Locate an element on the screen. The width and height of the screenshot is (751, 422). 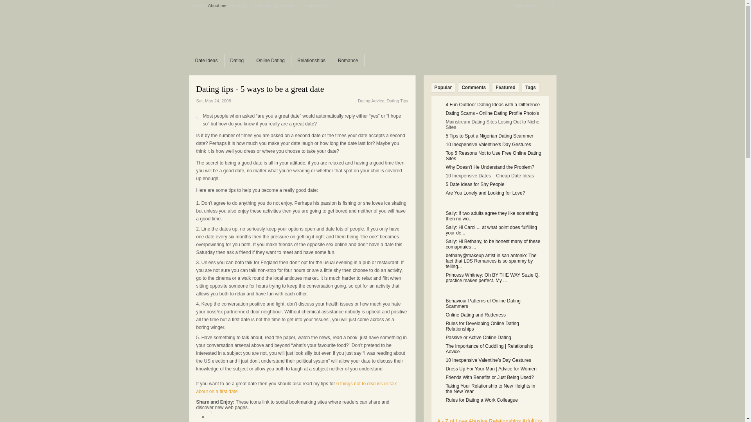
Dating Tips is located at coordinates (397, 100).